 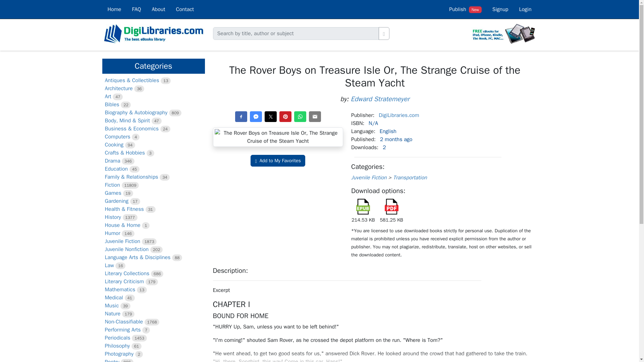 What do you see at coordinates (525, 9) in the screenshot?
I see `Login` at bounding box center [525, 9].